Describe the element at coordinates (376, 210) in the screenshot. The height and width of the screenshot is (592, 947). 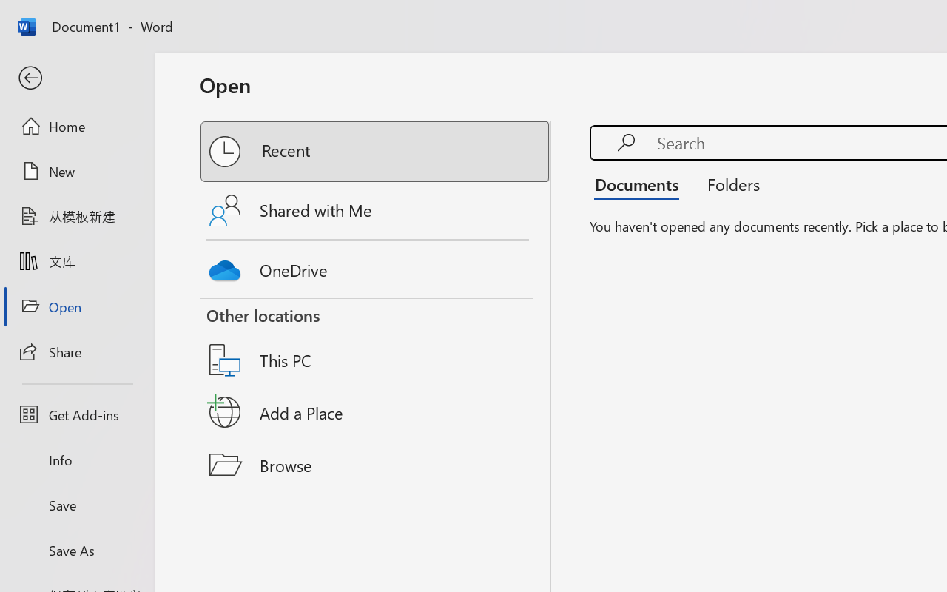
I see `Shared with Me` at that location.